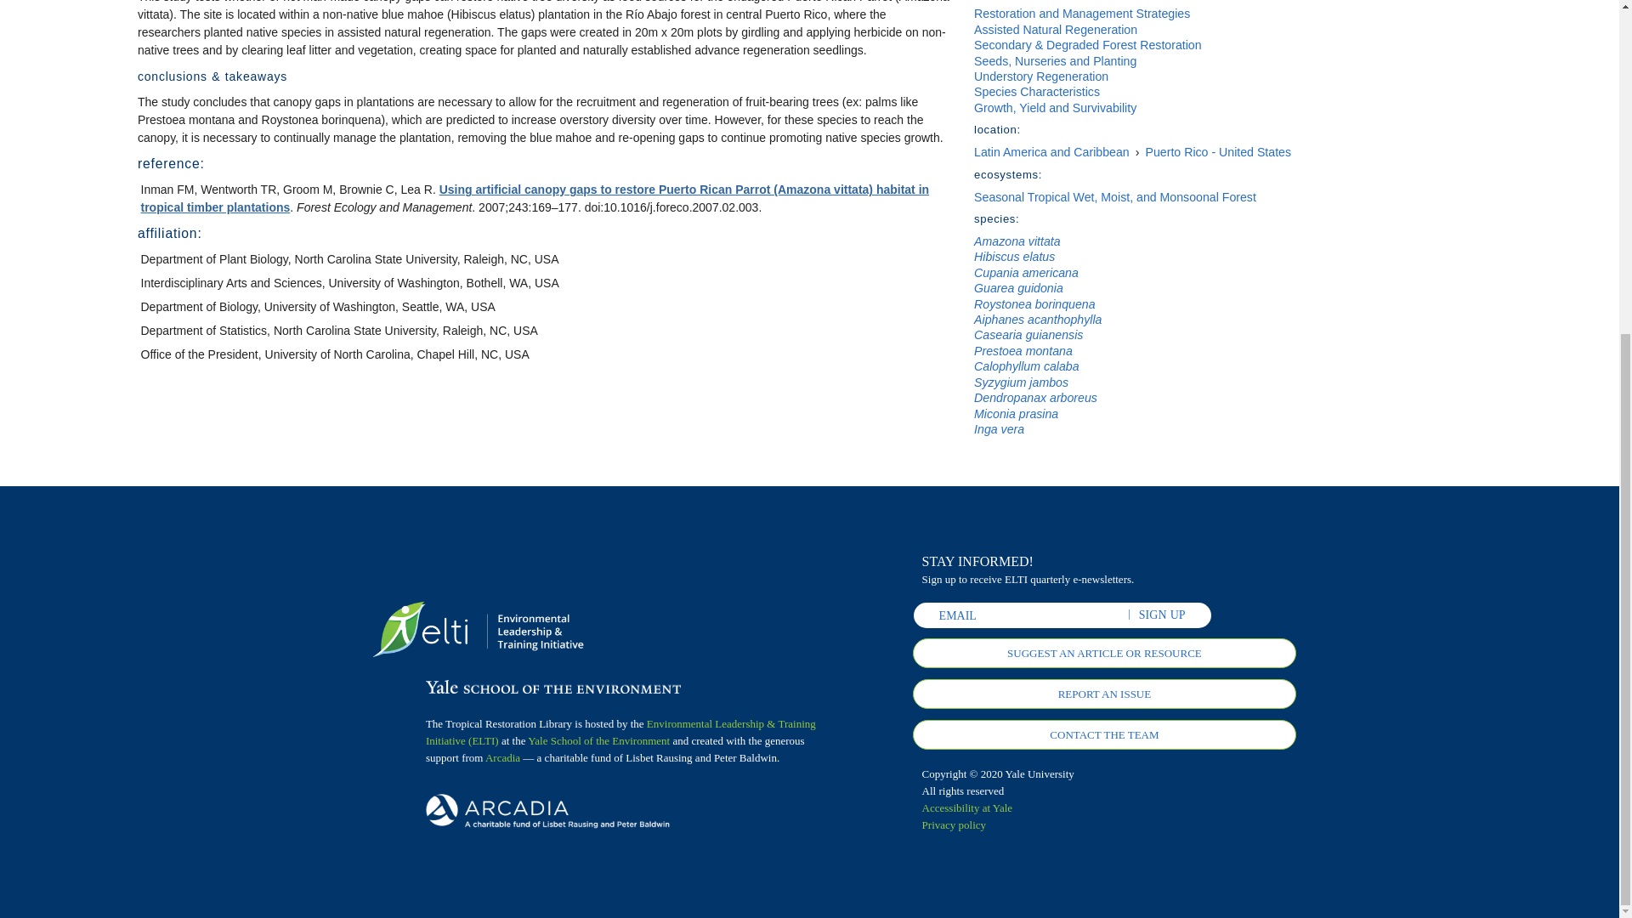 This screenshot has width=1632, height=918. Describe the element at coordinates (1219, 151) in the screenshot. I see `Puerto Rico - United States` at that location.